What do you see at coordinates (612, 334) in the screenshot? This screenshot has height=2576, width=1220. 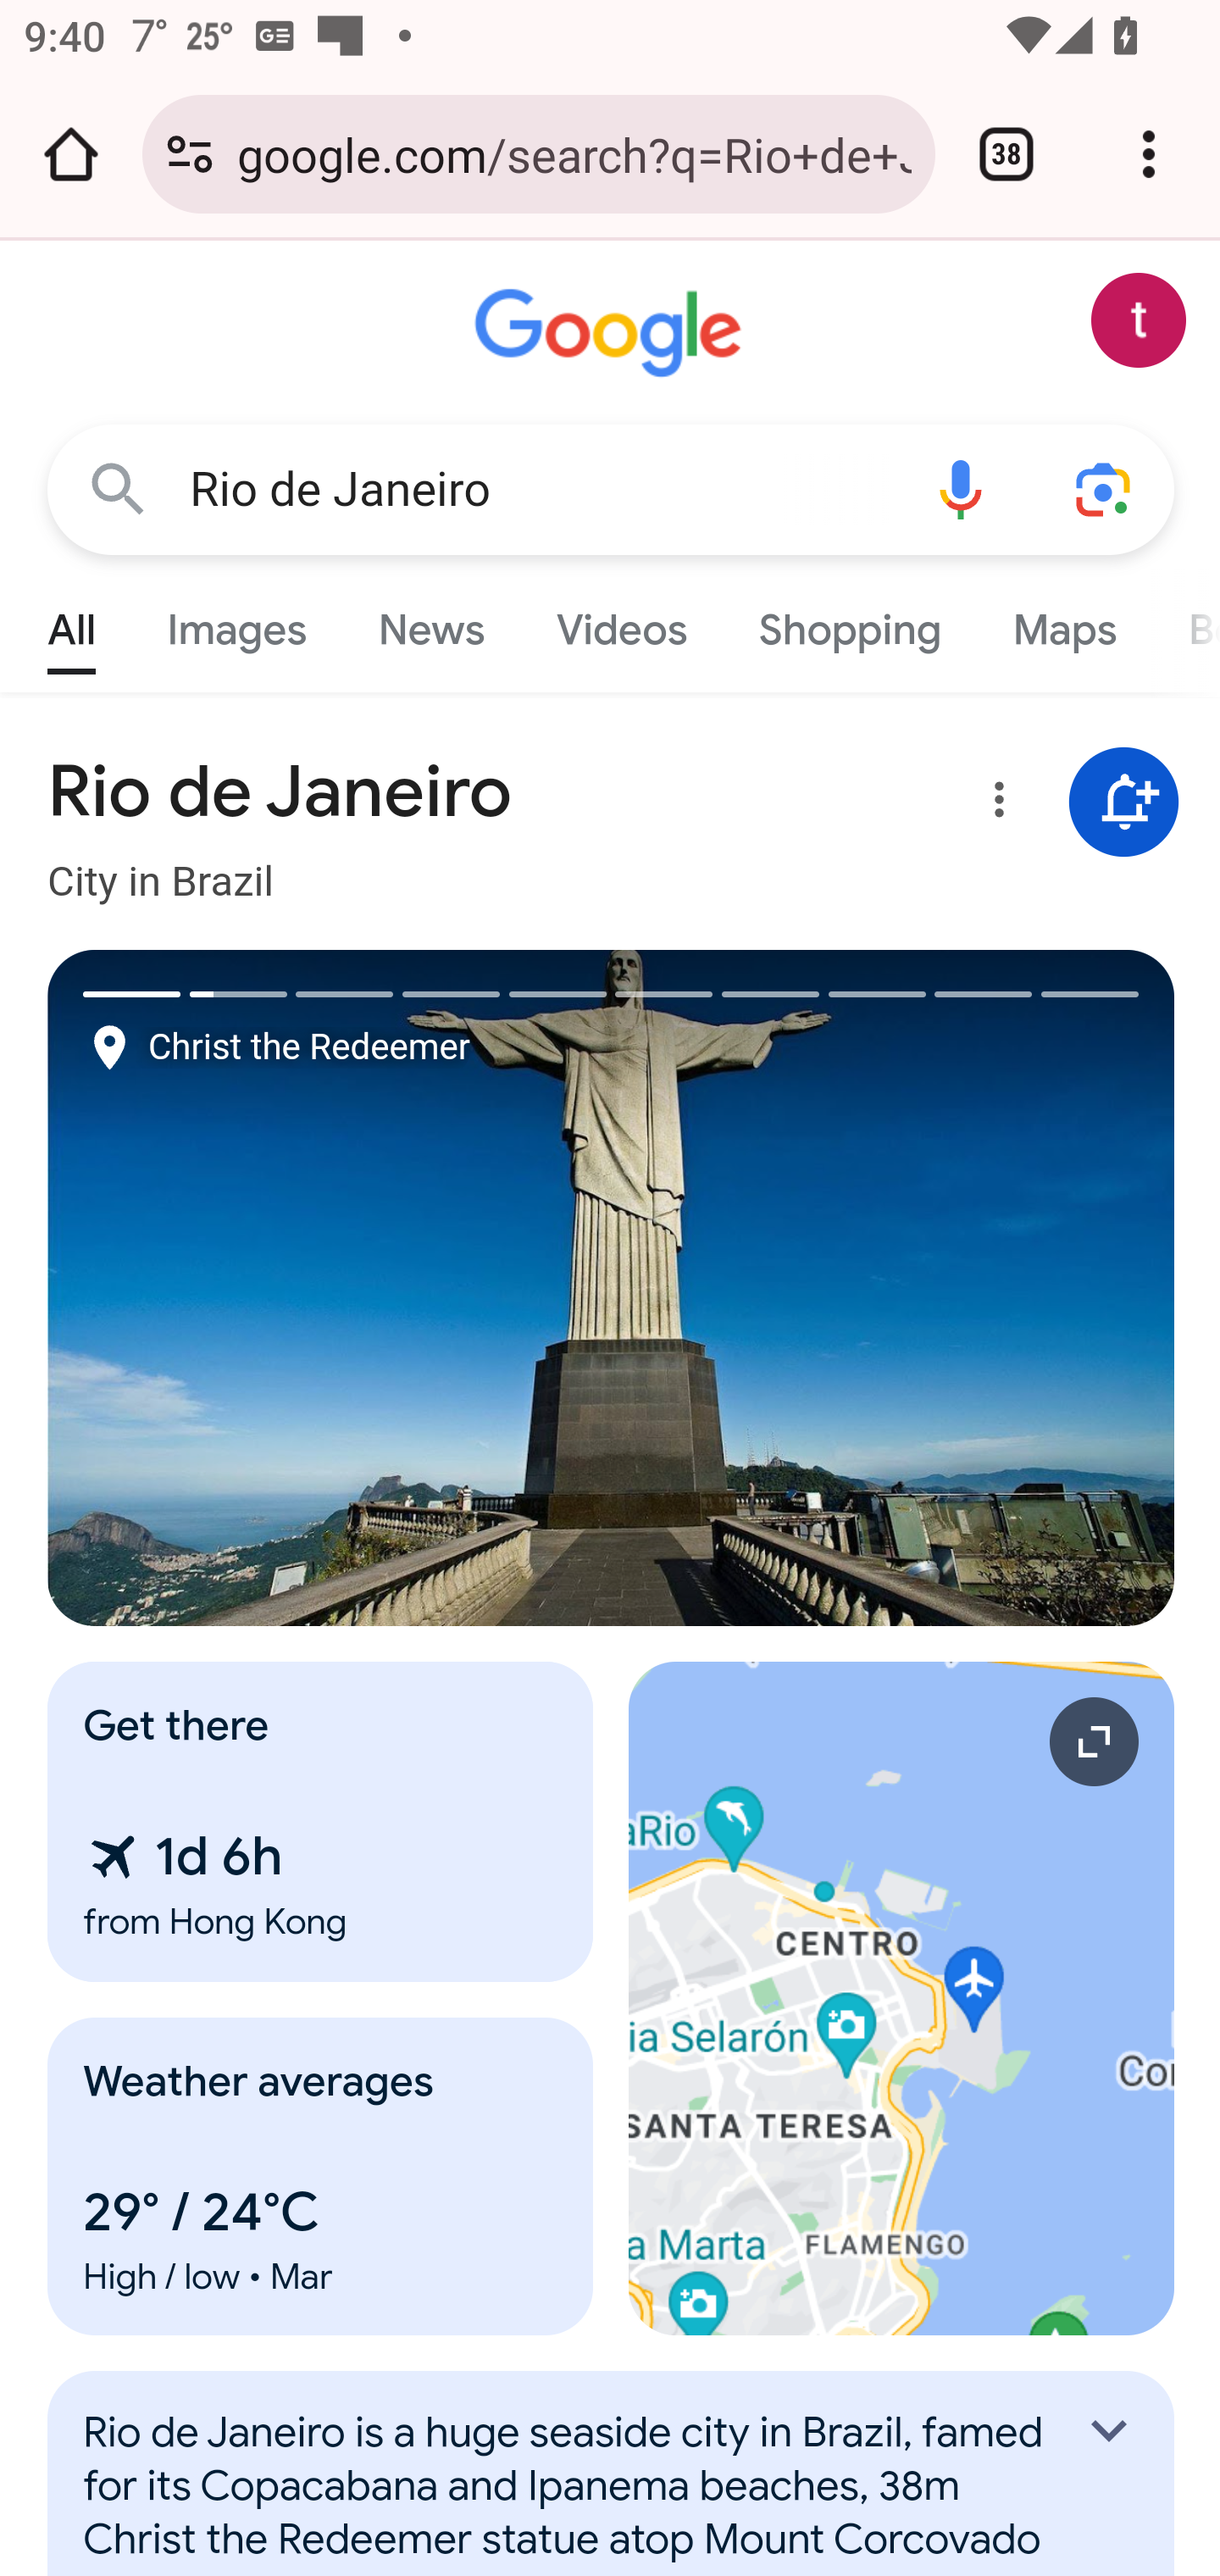 I see `Google` at bounding box center [612, 334].